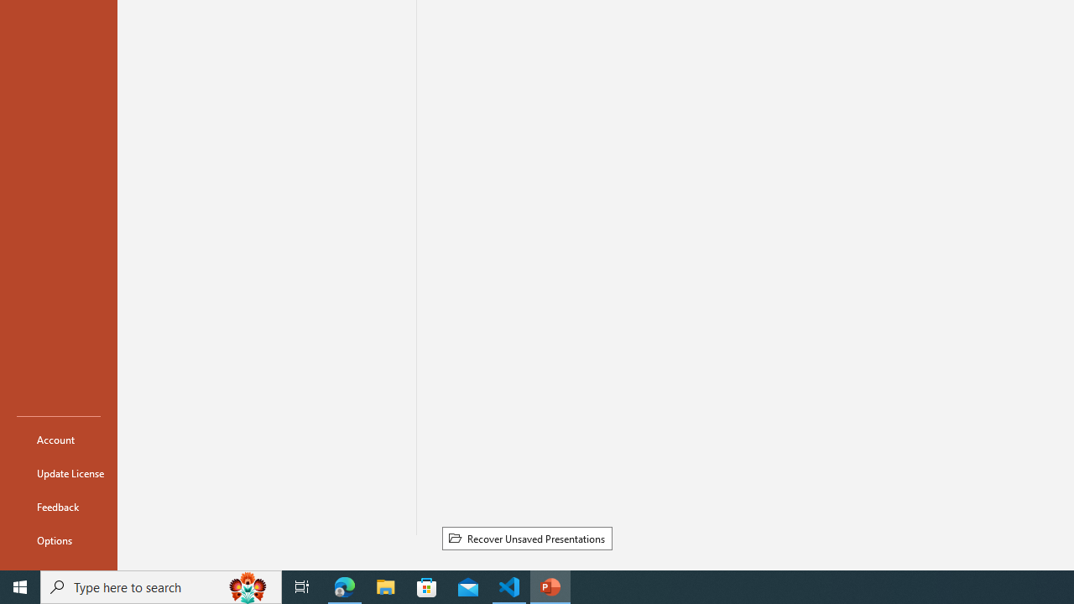  Describe the element at coordinates (59, 440) in the screenshot. I see `Account` at that location.